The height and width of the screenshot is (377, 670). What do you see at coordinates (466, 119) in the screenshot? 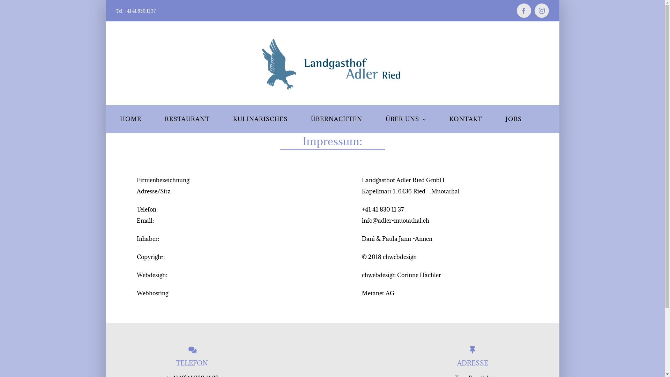
I see `KONTAKT` at bounding box center [466, 119].